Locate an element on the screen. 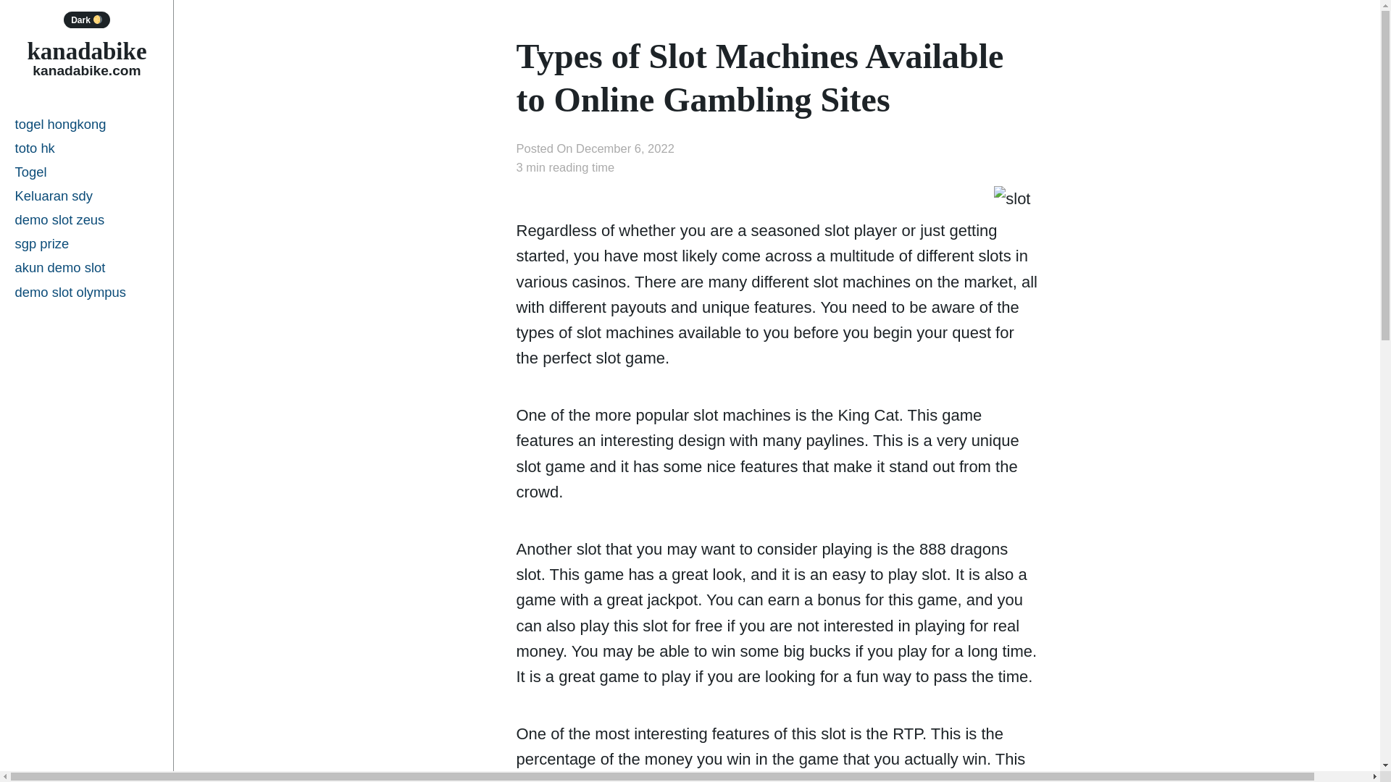  toto hk is located at coordinates (87, 148).